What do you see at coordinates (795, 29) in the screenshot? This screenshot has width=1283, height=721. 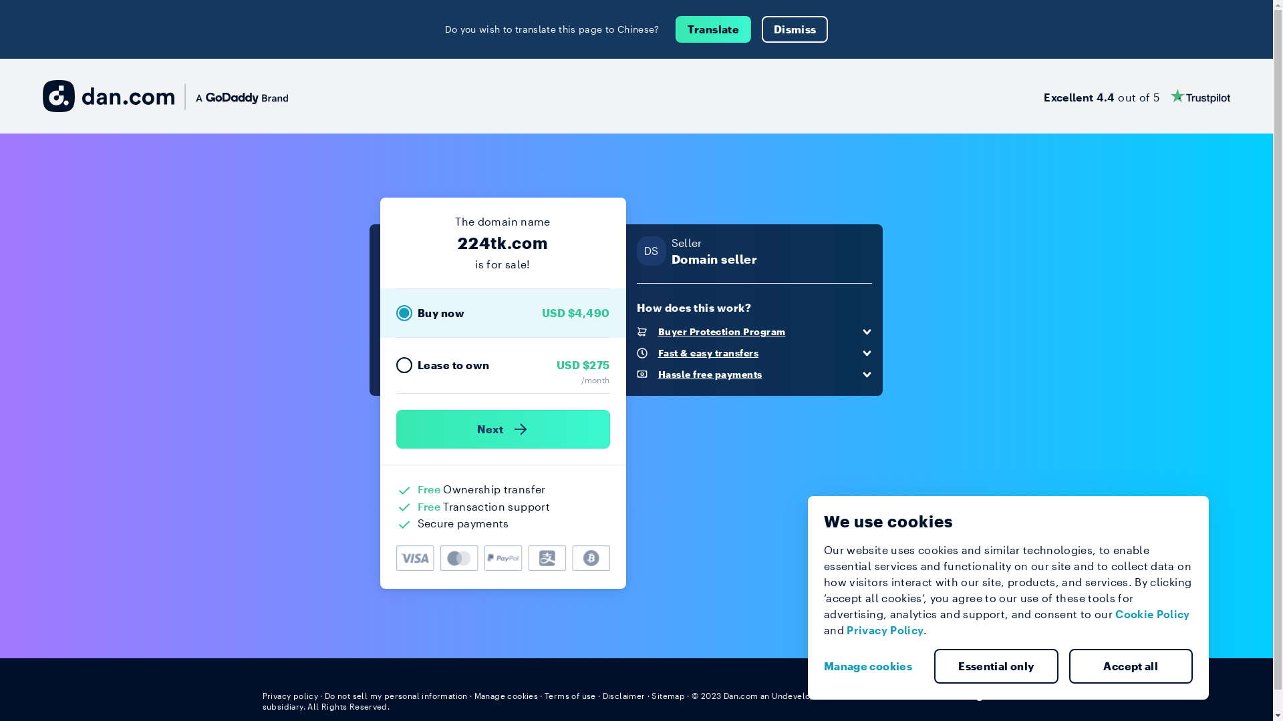 I see `Dismiss` at bounding box center [795, 29].